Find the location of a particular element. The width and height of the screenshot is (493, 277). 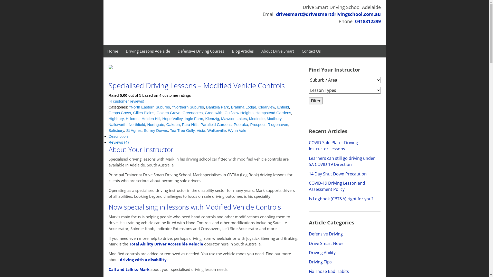

DRIVE SMART DRIVING SCHOOL is located at coordinates (159, 23).